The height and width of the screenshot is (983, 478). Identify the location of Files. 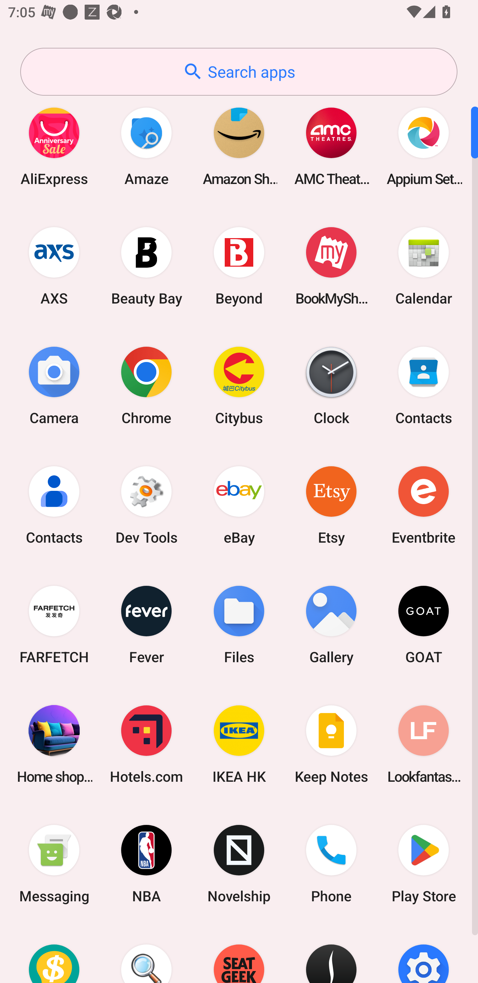
(239, 624).